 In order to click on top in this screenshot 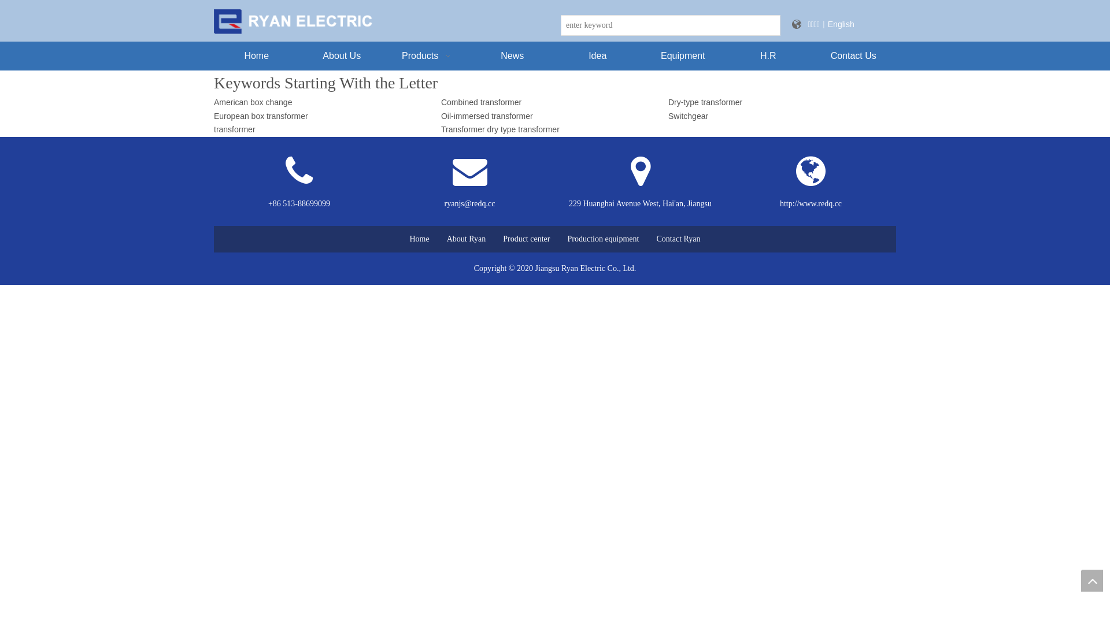, I will do `click(1092, 581)`.